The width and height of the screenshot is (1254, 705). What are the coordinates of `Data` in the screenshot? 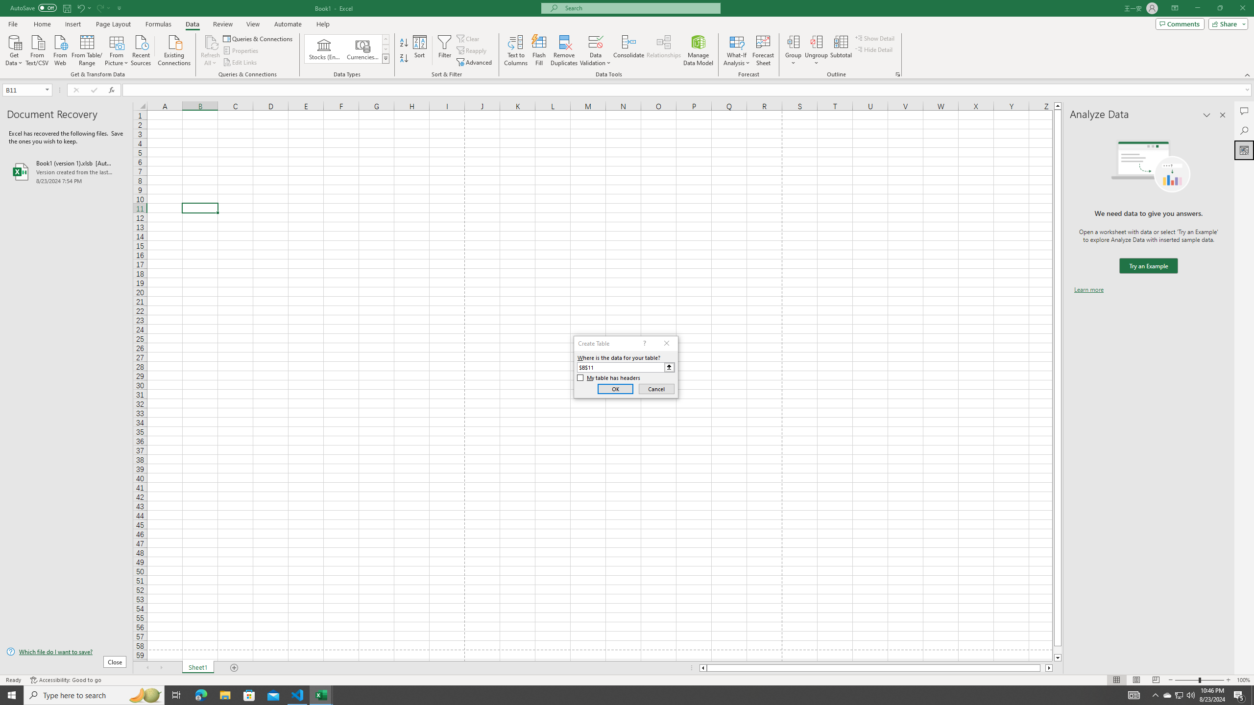 It's located at (192, 24).